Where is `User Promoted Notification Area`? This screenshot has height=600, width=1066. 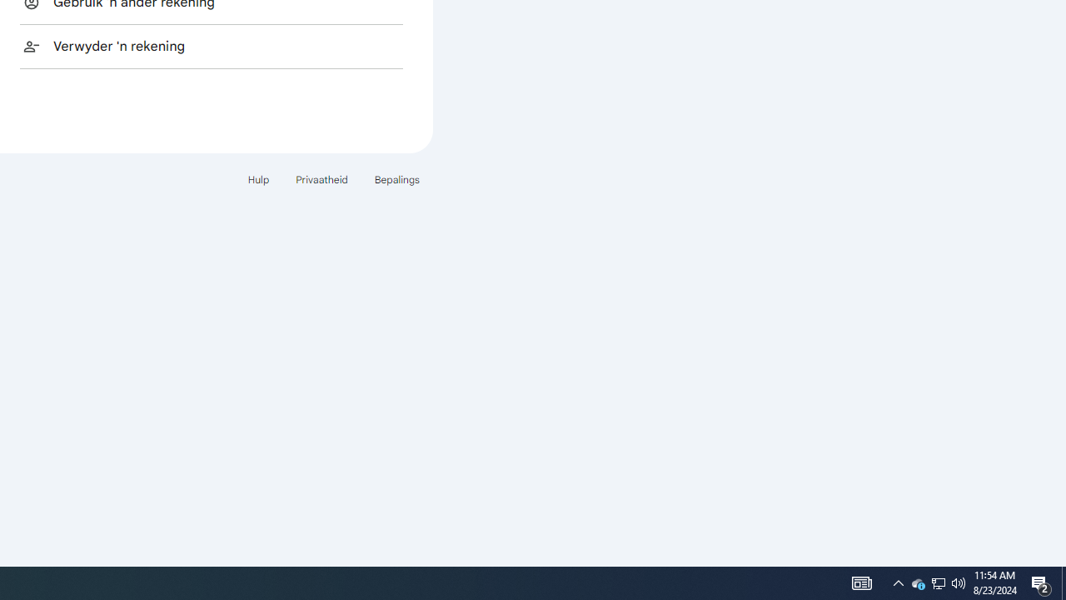 User Promoted Notification Area is located at coordinates (938, 583).